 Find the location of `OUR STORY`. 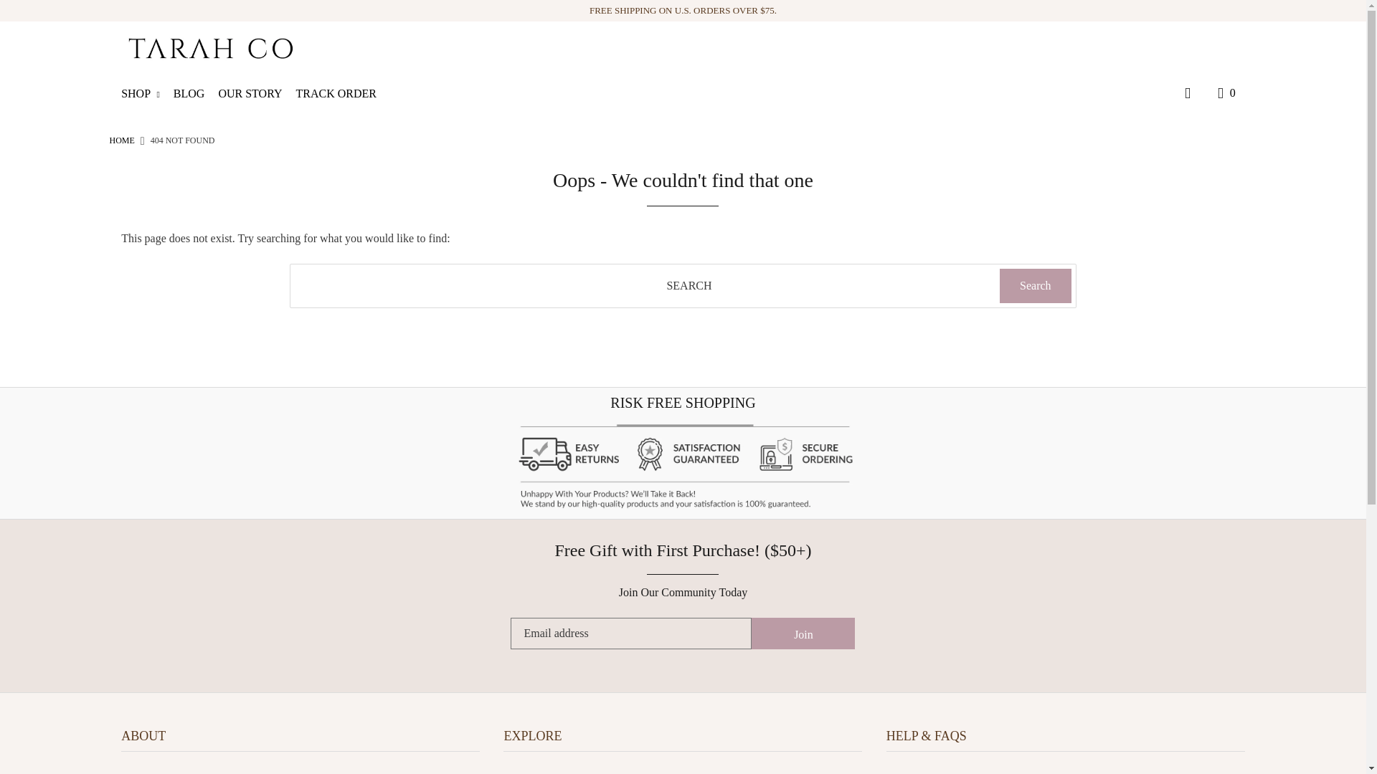

OUR STORY is located at coordinates (255, 93).